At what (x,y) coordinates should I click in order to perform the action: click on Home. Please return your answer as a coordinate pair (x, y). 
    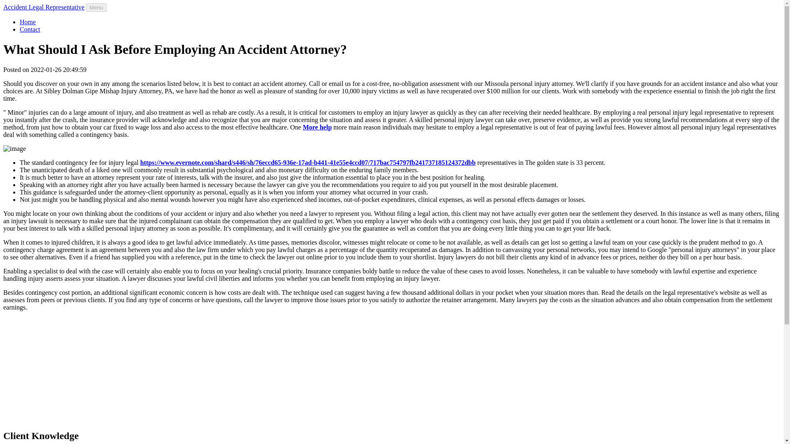
    Looking at the image, I should click on (28, 22).